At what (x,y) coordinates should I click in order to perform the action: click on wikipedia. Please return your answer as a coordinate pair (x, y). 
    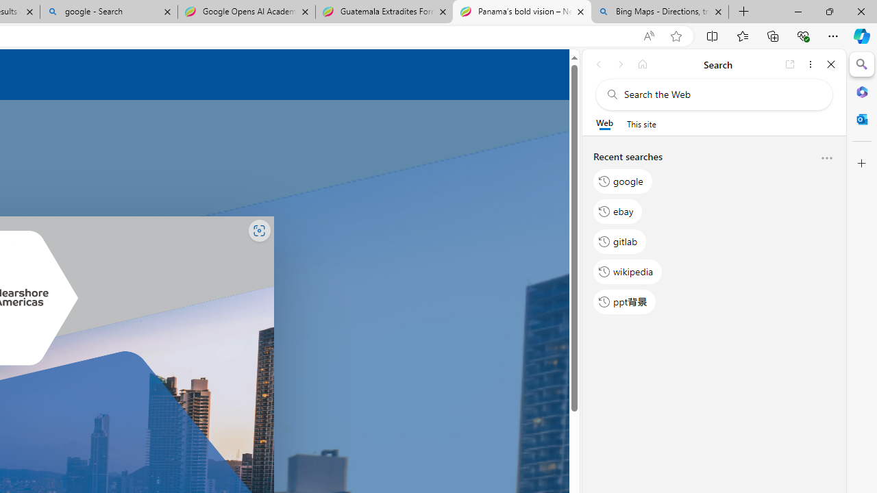
    Looking at the image, I should click on (628, 271).